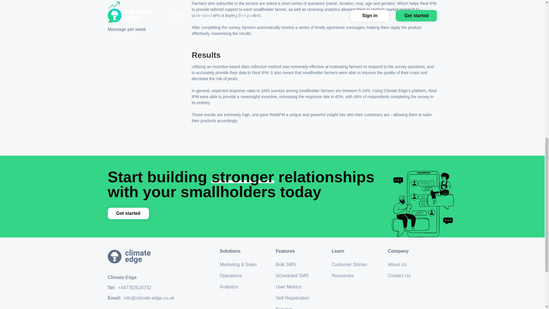 This screenshot has height=309, width=549. I want to click on Bulk SMS, so click(300, 264).